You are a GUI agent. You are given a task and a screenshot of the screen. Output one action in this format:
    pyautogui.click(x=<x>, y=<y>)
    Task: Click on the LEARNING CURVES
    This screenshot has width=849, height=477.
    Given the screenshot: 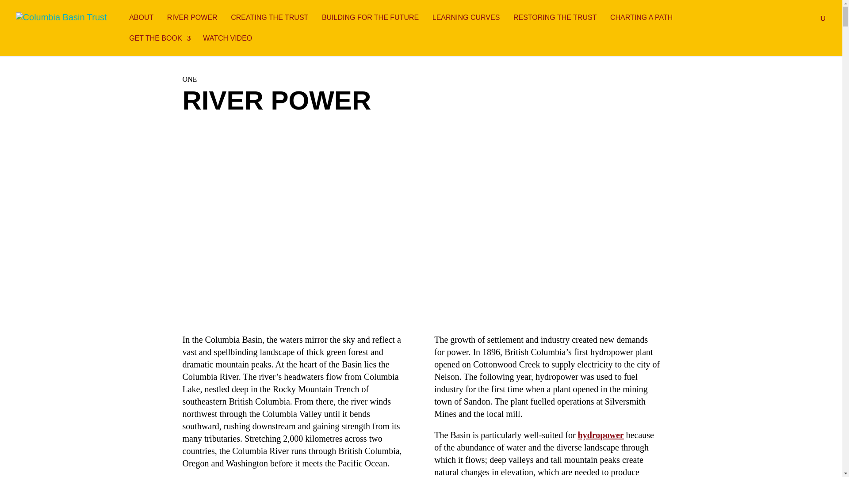 What is the action you would take?
    pyautogui.click(x=467, y=25)
    